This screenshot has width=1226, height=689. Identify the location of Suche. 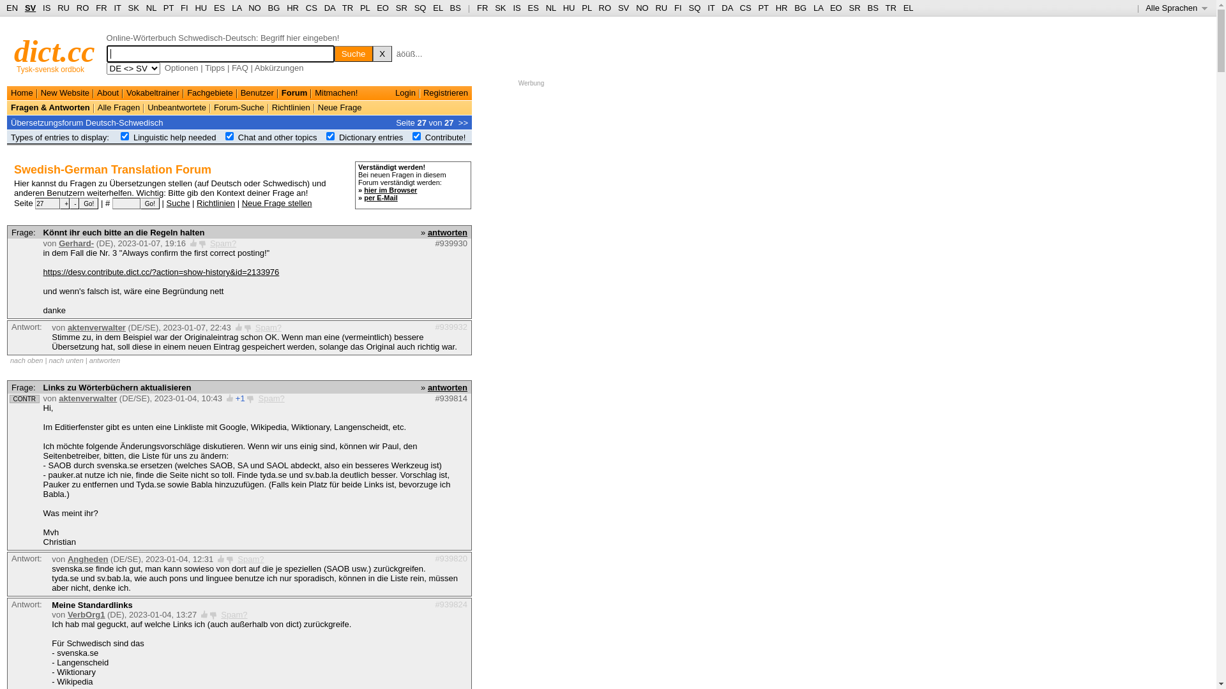
(179, 203).